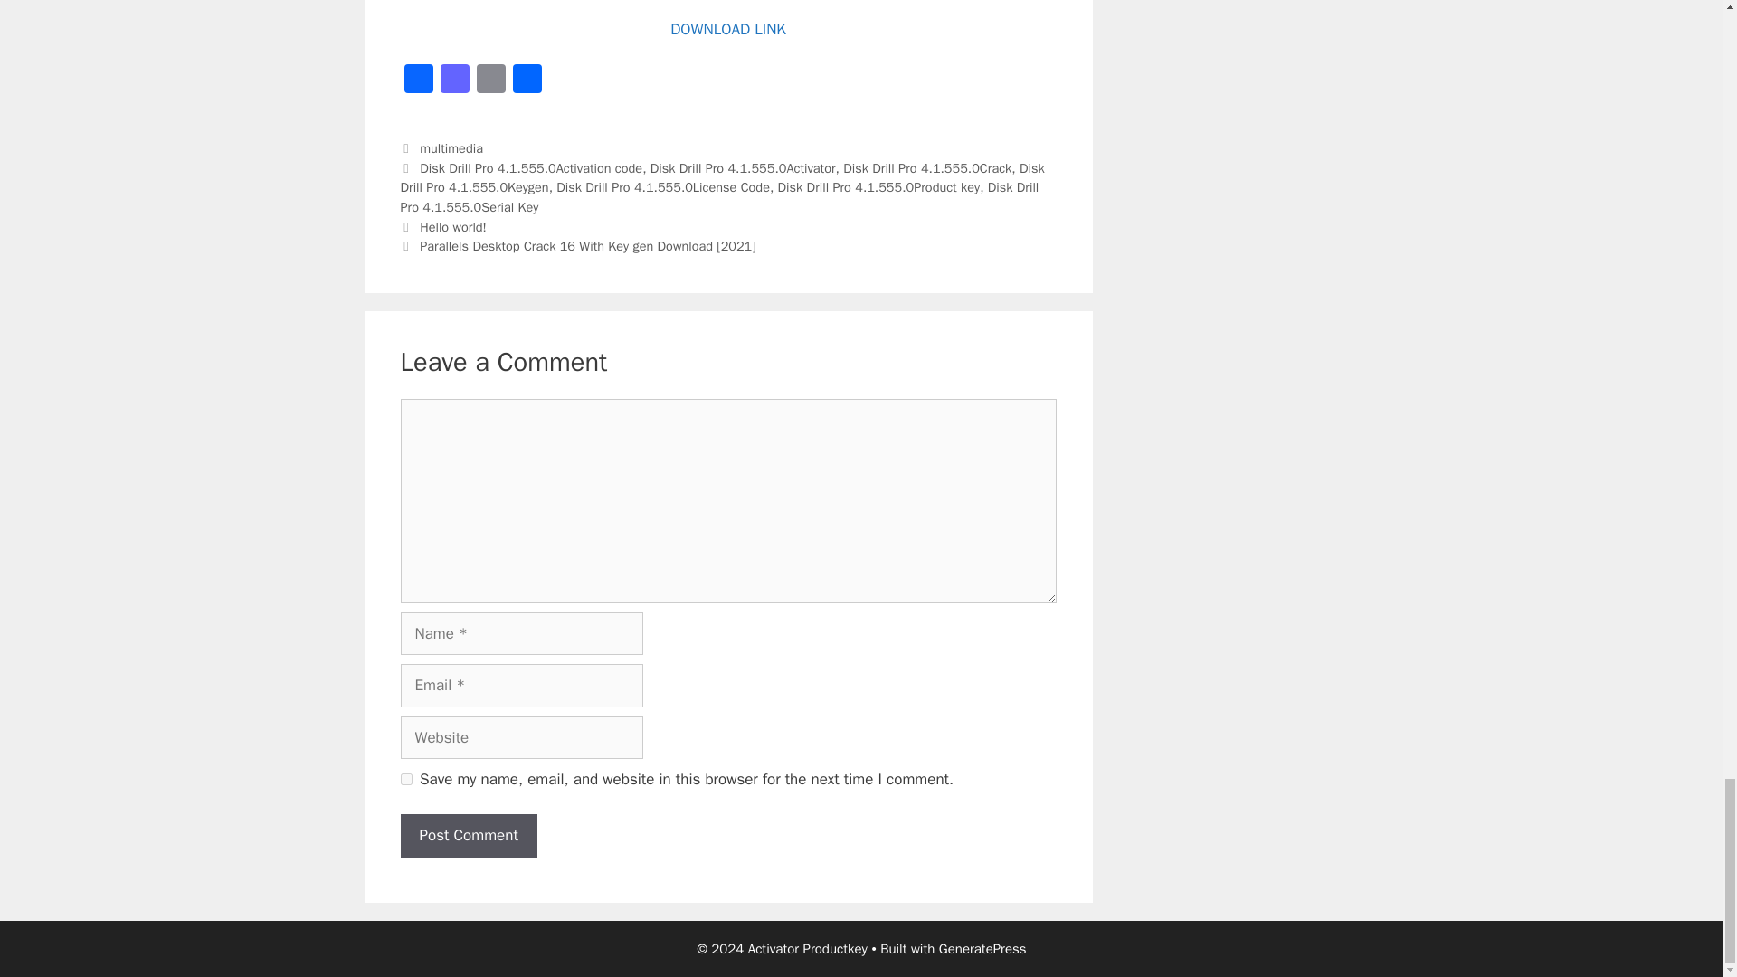 Image resolution: width=1737 pixels, height=977 pixels. I want to click on Mastodon, so click(454, 81).